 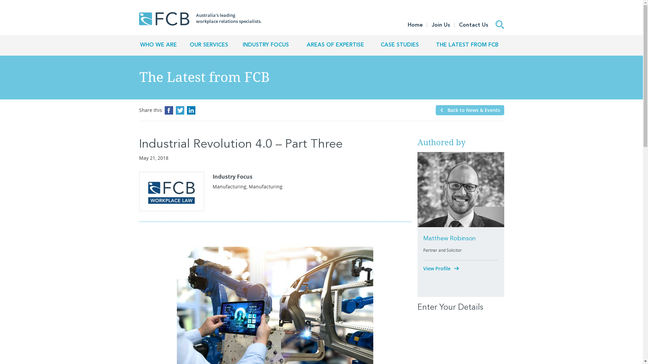 What do you see at coordinates (415, 25) in the screenshot?
I see `Home` at bounding box center [415, 25].